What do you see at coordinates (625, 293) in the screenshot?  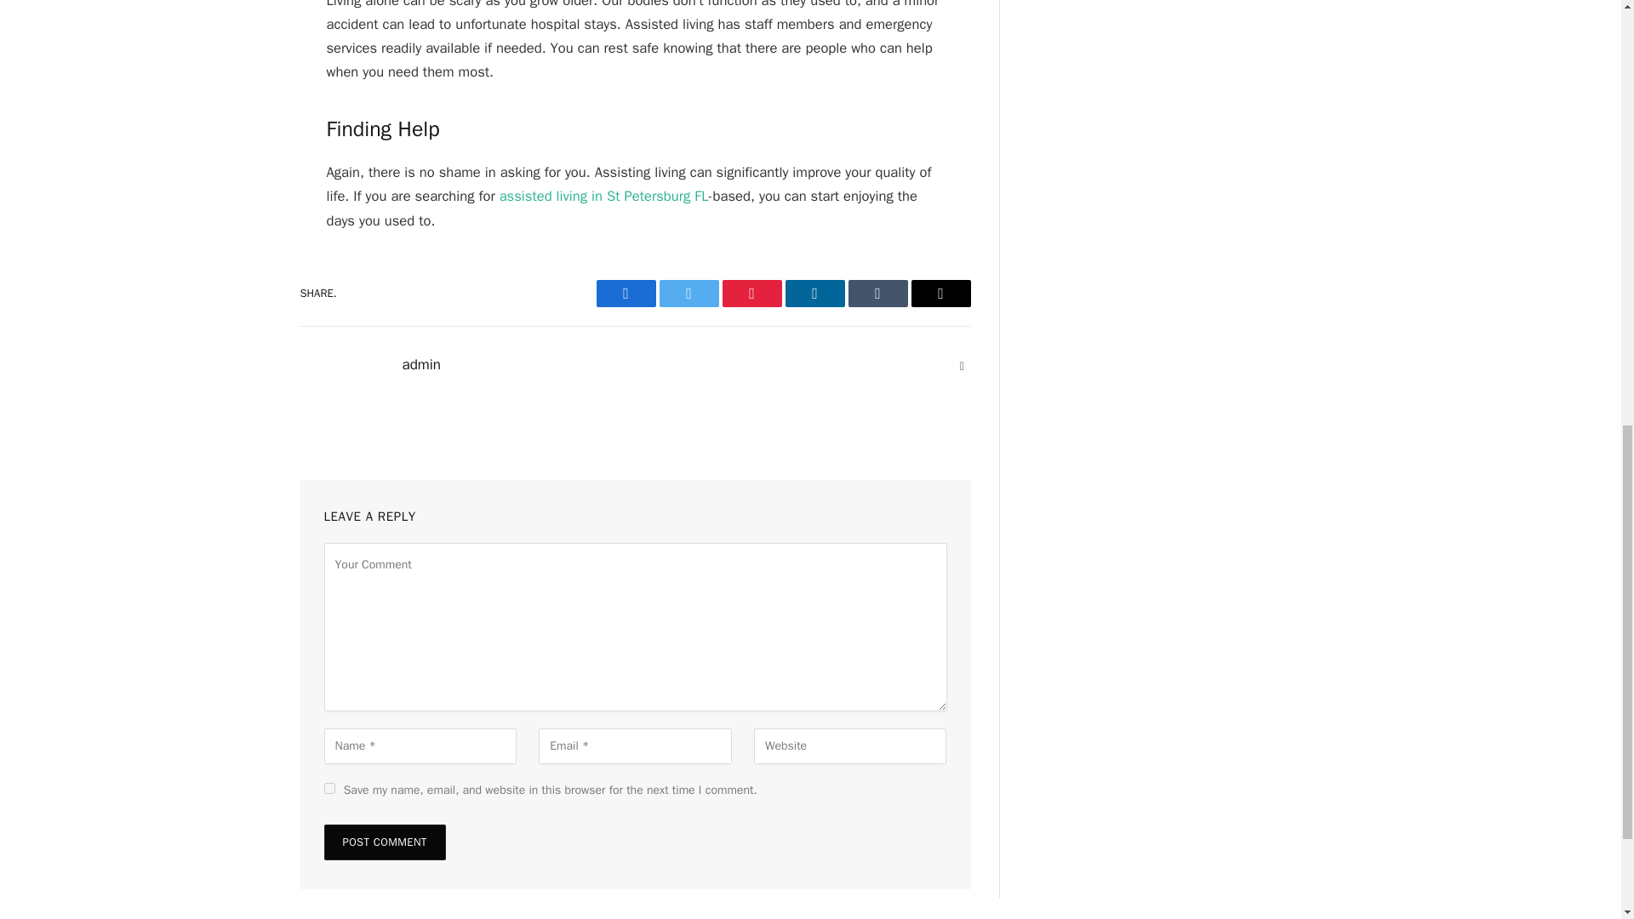 I see `Facebook` at bounding box center [625, 293].